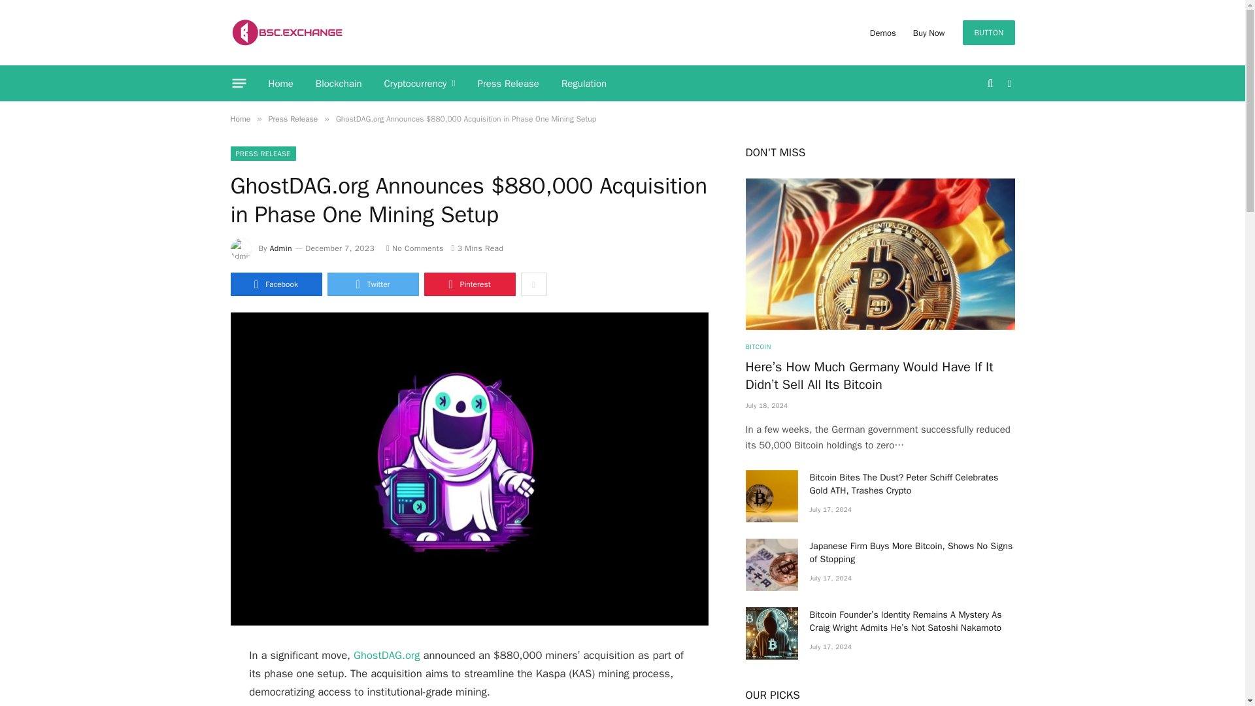  I want to click on PRESS RELEASE, so click(262, 153).